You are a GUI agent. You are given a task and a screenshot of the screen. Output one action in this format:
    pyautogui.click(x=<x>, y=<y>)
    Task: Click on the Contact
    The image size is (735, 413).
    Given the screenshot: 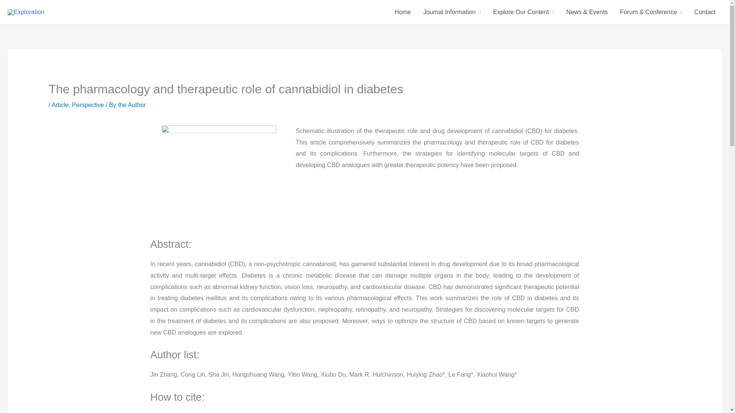 What is the action you would take?
    pyautogui.click(x=705, y=12)
    